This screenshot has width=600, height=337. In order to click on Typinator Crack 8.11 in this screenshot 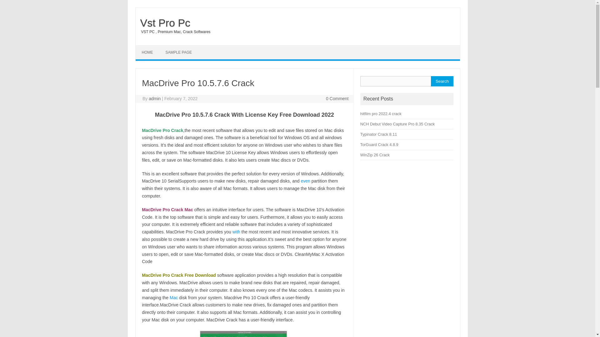, I will do `click(379, 134)`.